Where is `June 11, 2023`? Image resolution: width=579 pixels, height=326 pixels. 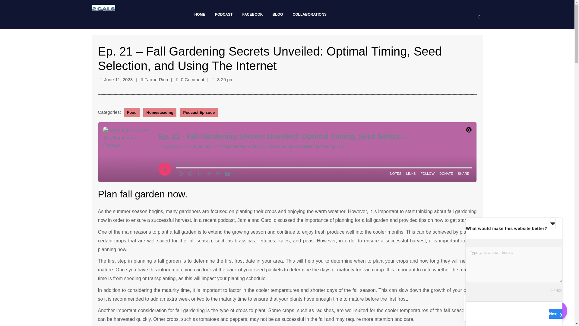 June 11, 2023 is located at coordinates (118, 79).